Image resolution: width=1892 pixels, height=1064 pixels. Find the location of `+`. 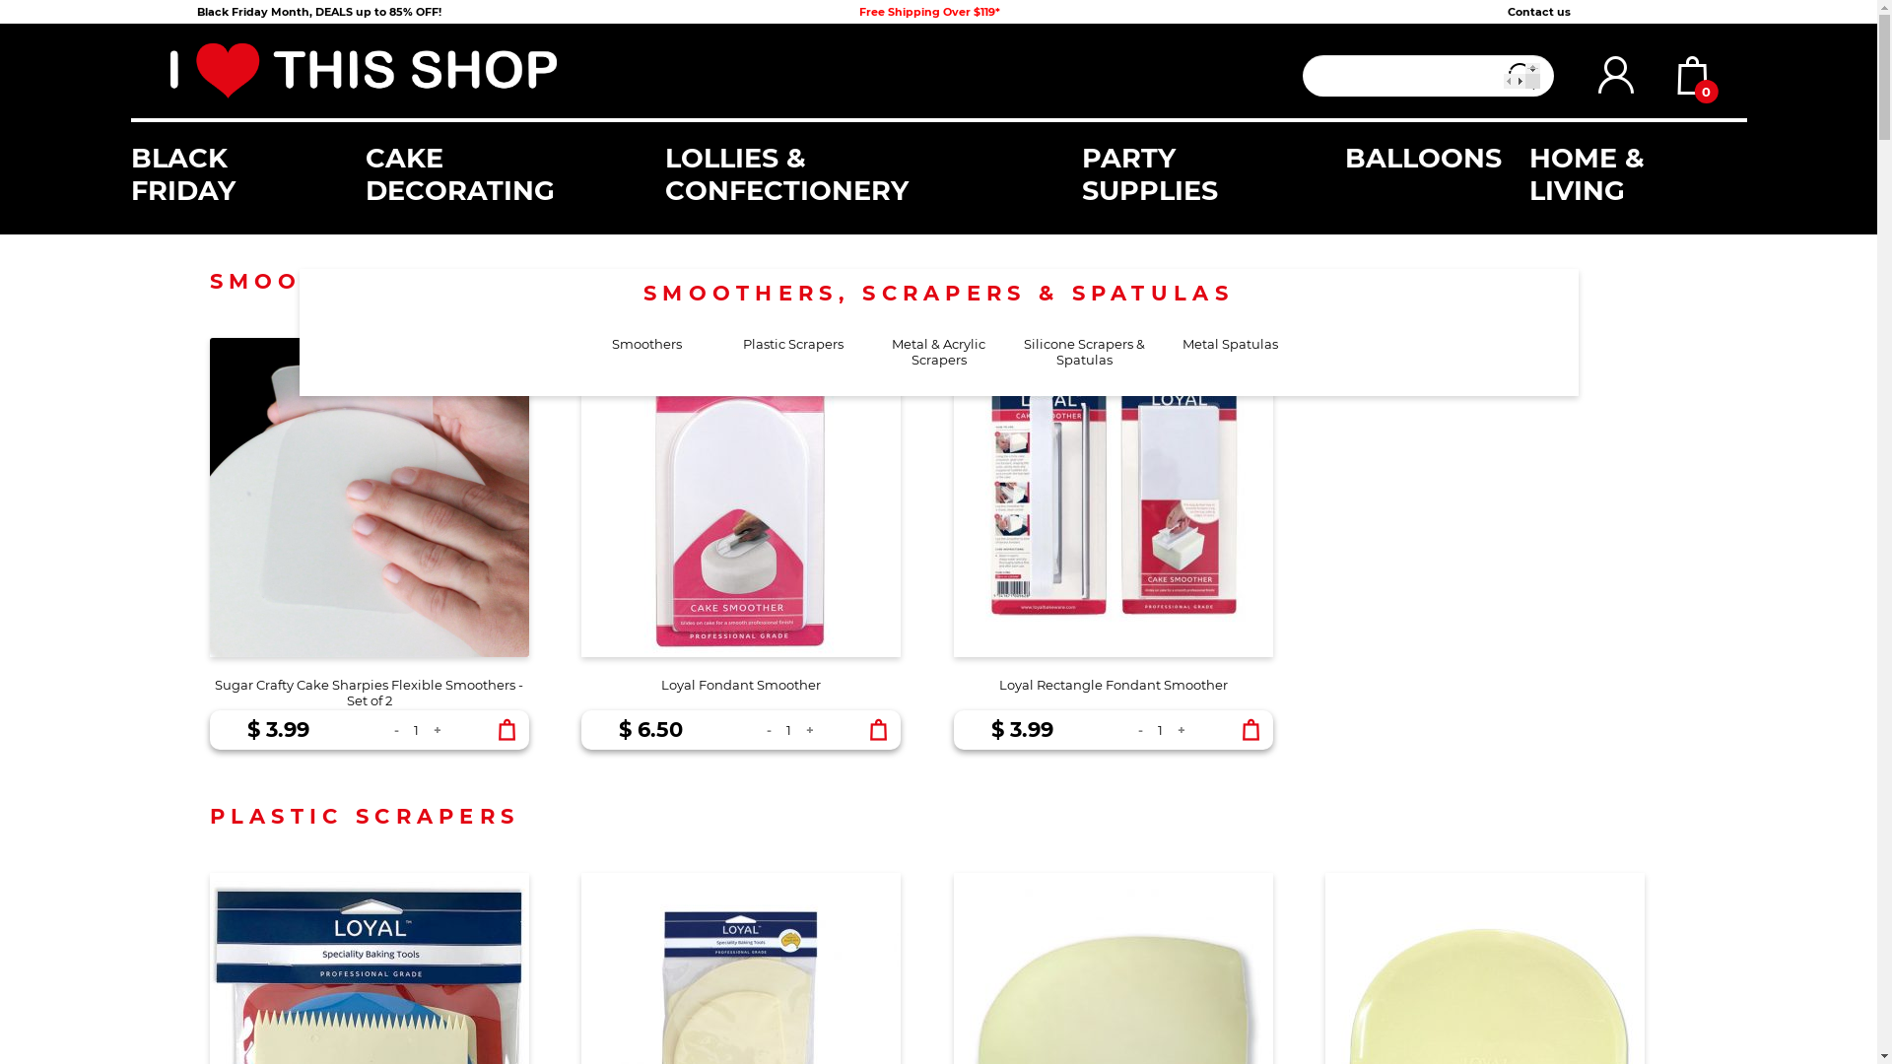

+ is located at coordinates (438, 731).